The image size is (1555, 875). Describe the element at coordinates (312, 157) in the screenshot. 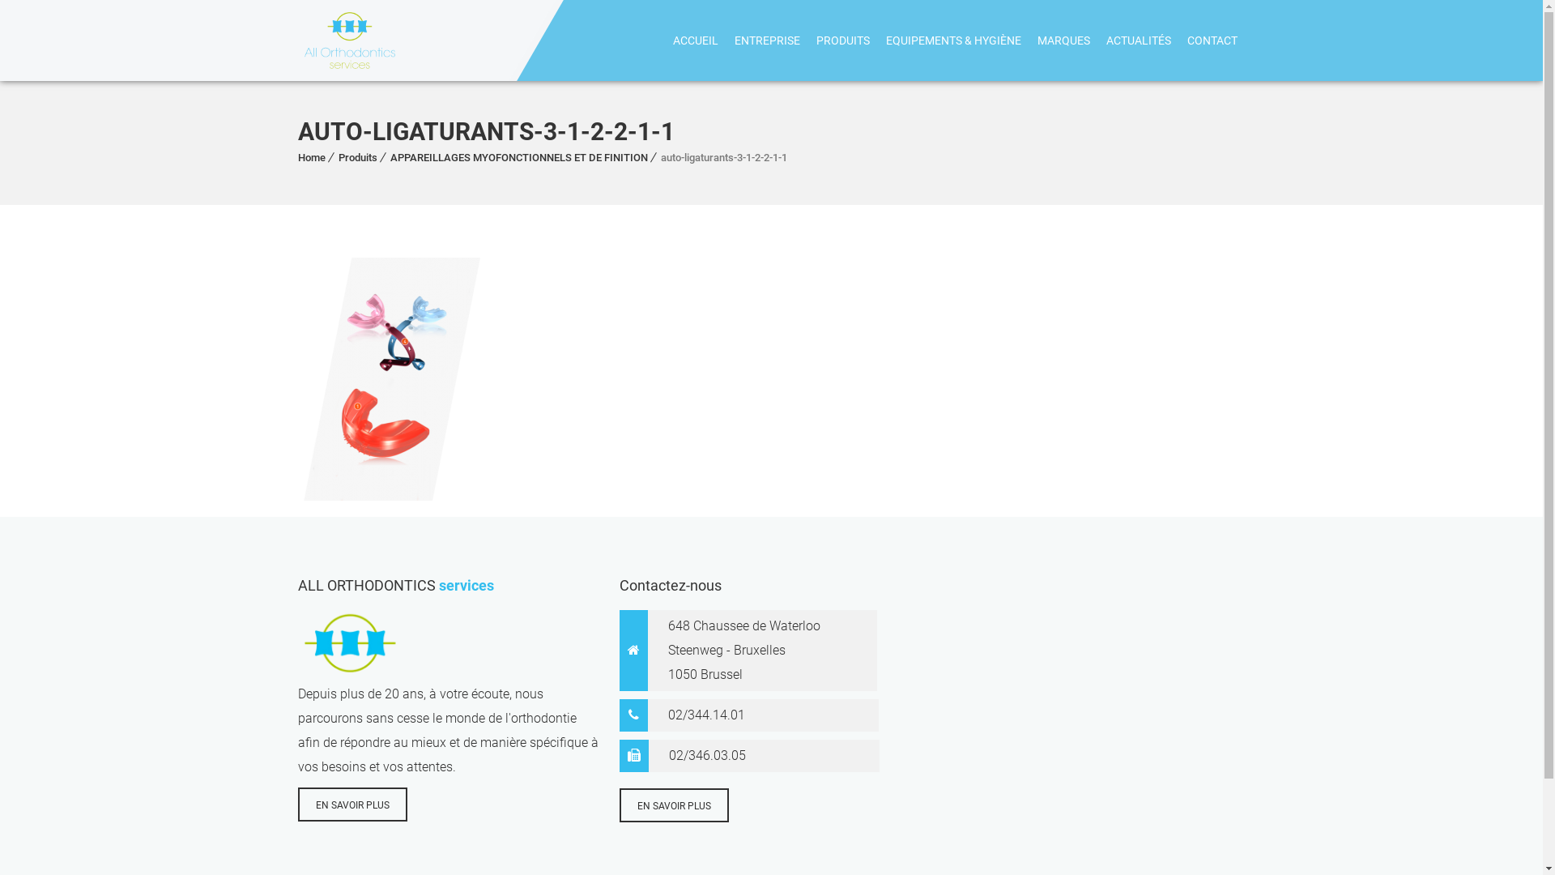

I see `Home` at that location.